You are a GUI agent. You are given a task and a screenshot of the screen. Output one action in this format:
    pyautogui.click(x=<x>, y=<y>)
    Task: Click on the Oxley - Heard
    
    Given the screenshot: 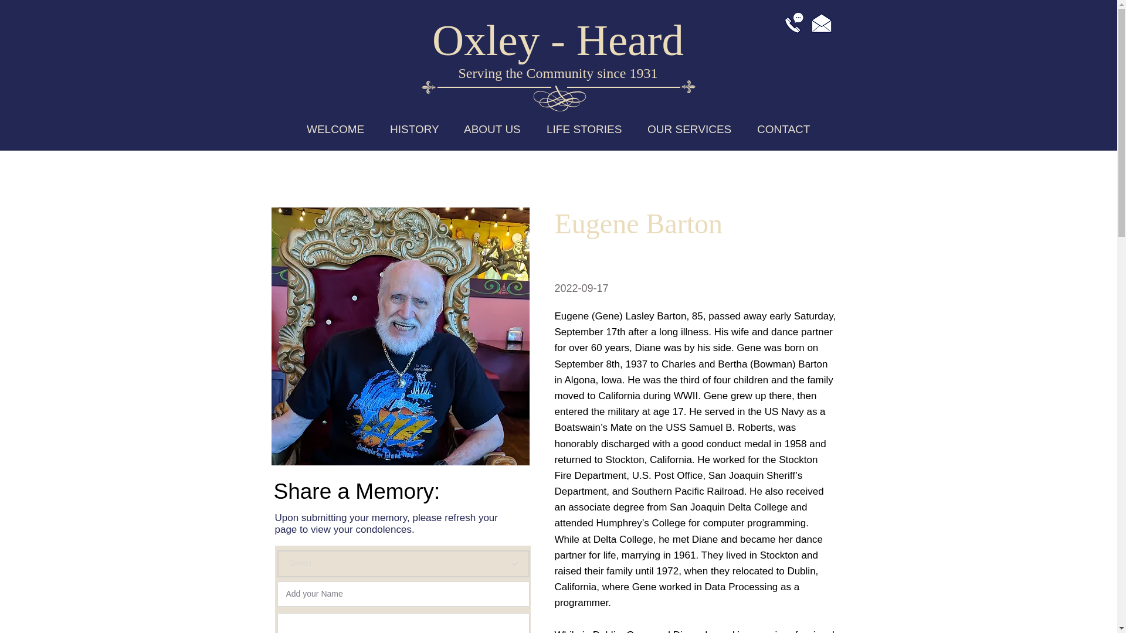 What is the action you would take?
    pyautogui.click(x=558, y=40)
    